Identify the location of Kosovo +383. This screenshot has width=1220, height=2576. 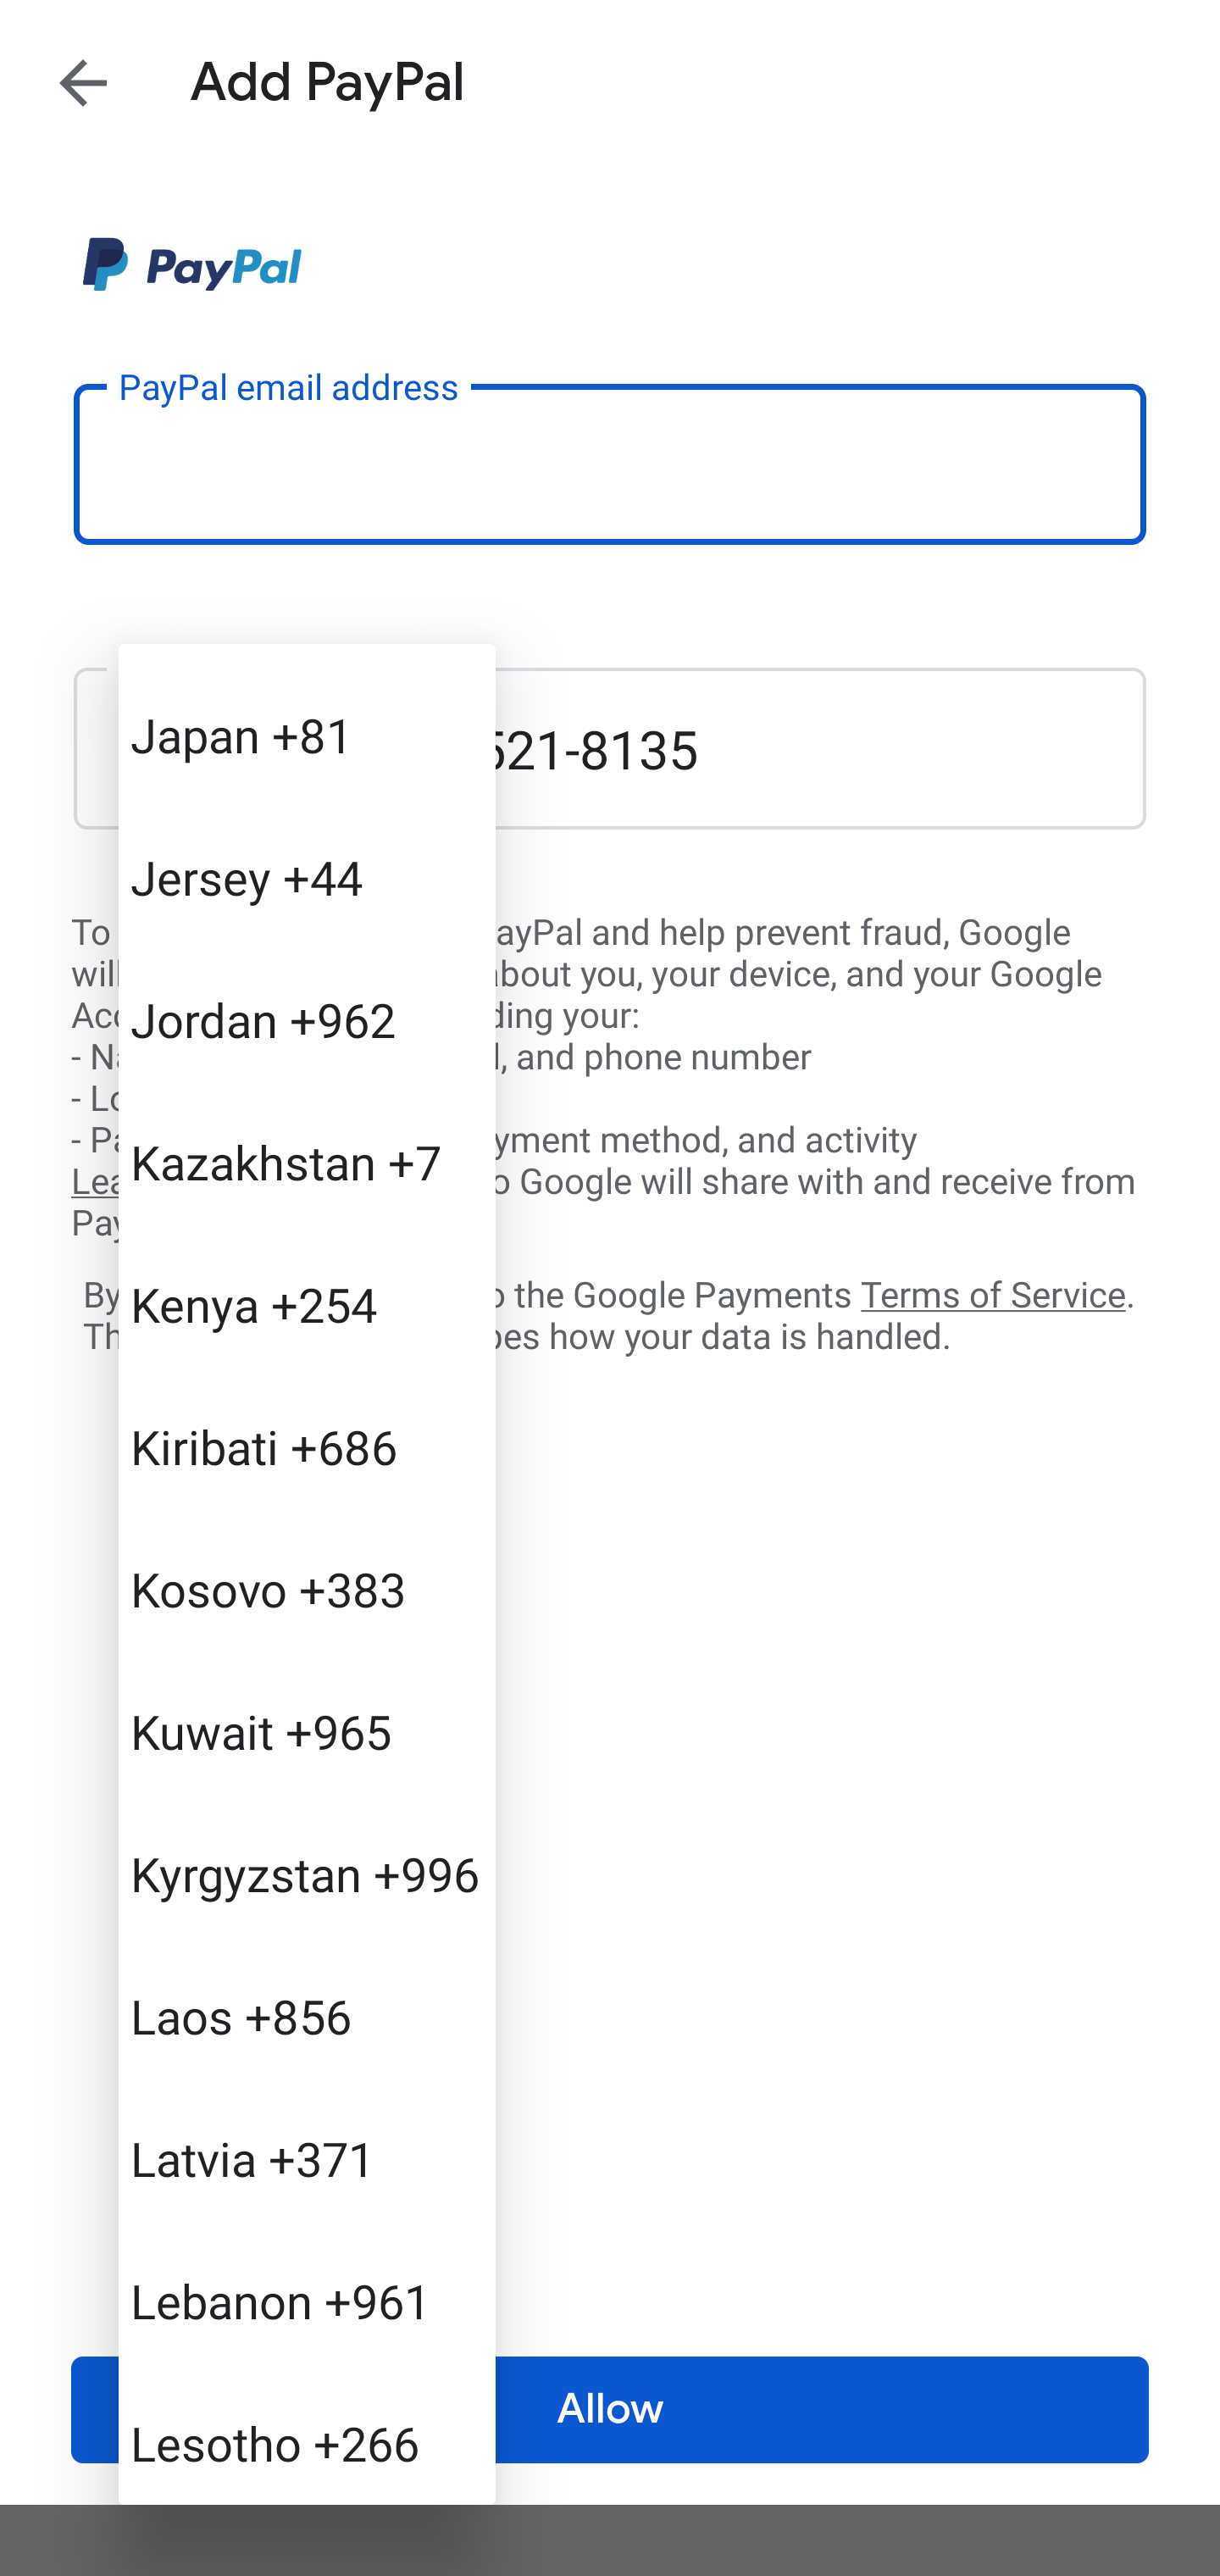
(307, 1588).